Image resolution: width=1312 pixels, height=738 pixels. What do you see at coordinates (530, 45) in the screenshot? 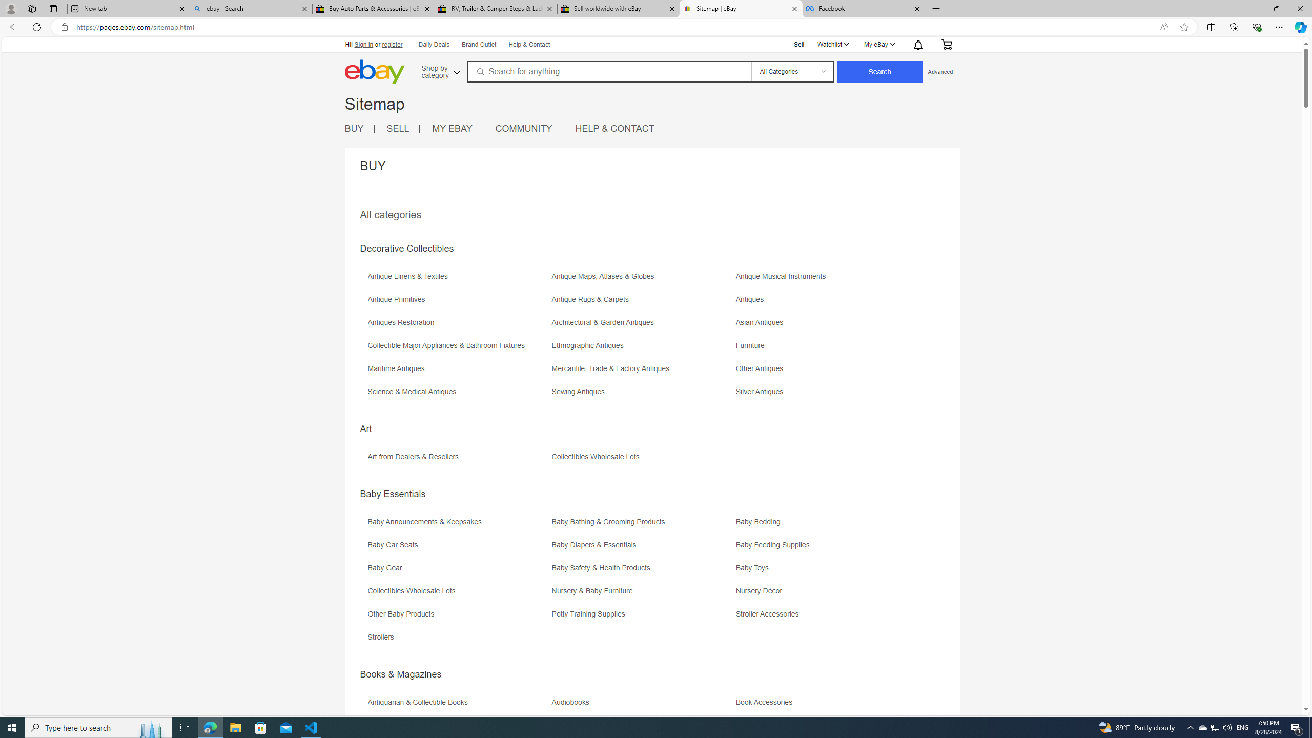
I see `Help & Contact` at bounding box center [530, 45].